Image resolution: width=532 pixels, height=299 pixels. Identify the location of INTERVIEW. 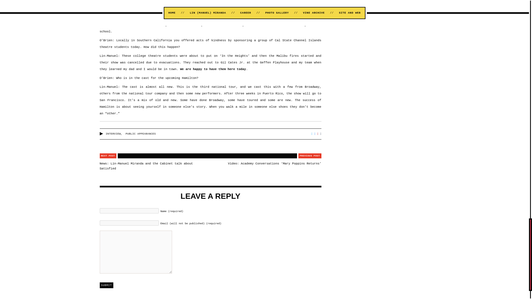
(114, 134).